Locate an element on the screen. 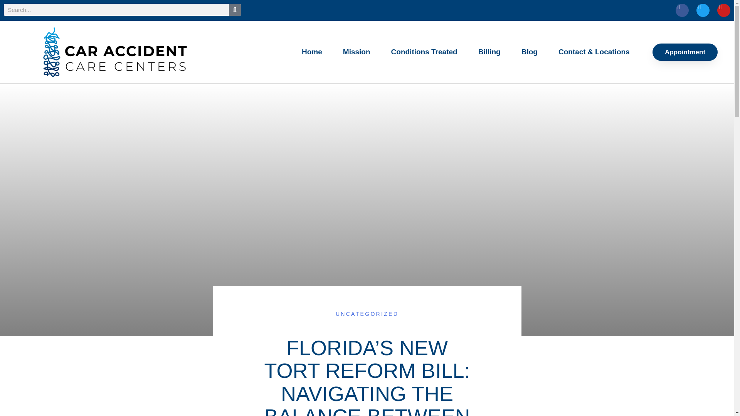  Youtube is located at coordinates (724, 10).